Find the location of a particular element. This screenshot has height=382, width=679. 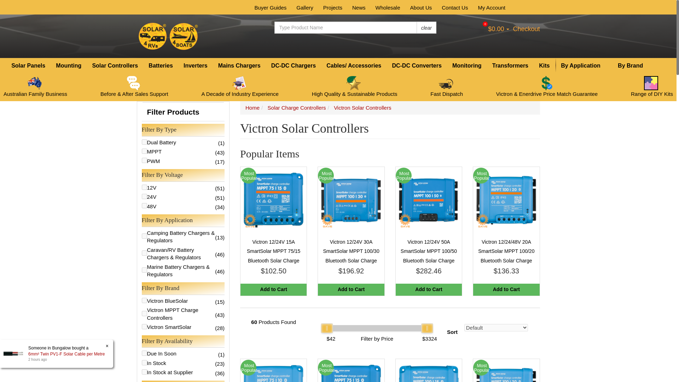

1269 is located at coordinates (144, 236).